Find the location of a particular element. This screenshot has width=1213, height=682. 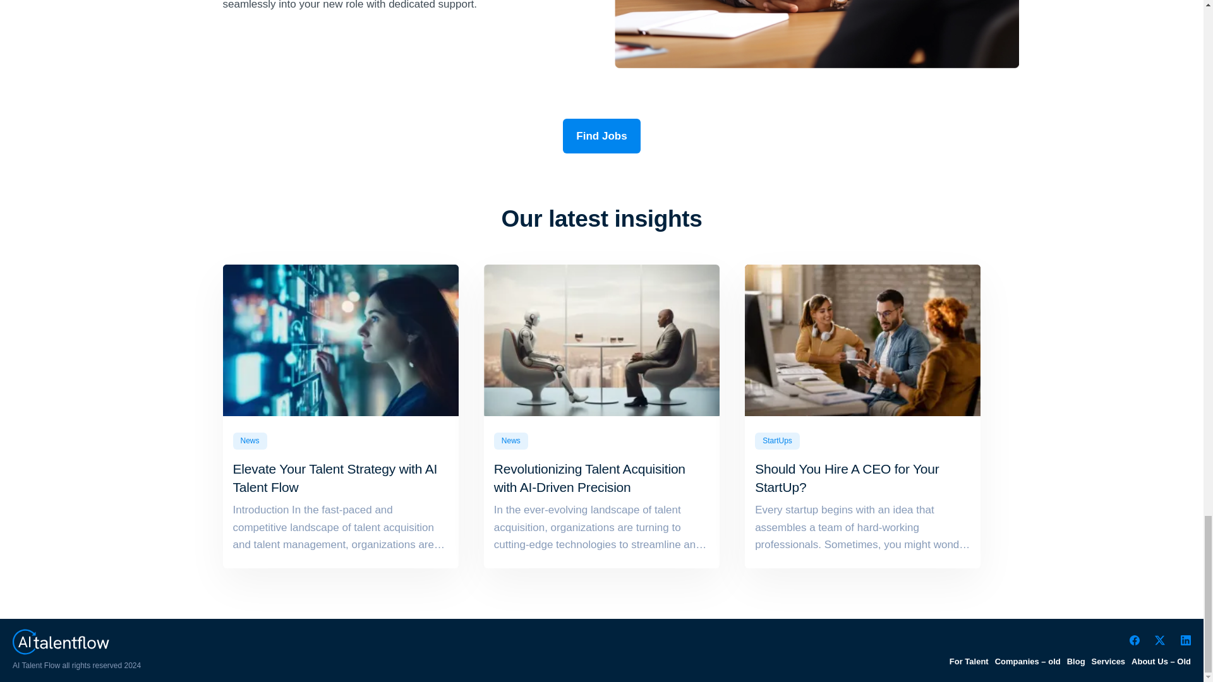

Services is located at coordinates (1108, 662).